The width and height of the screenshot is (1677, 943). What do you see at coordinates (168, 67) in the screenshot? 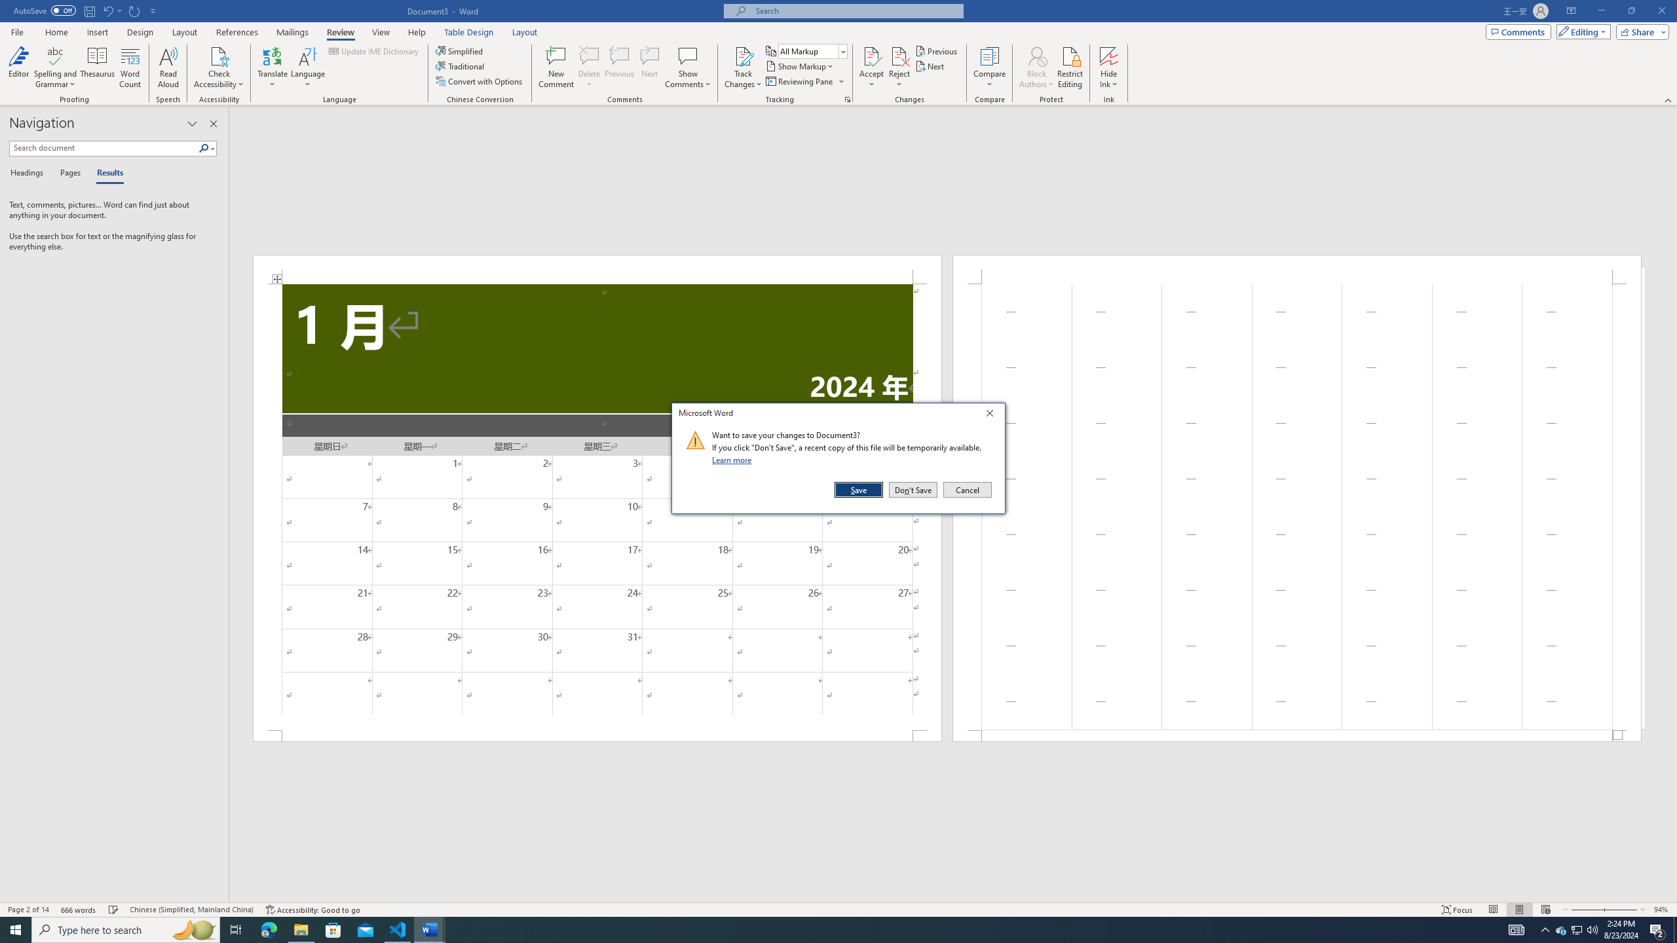
I see `Reject and Move to Next` at bounding box center [168, 67].